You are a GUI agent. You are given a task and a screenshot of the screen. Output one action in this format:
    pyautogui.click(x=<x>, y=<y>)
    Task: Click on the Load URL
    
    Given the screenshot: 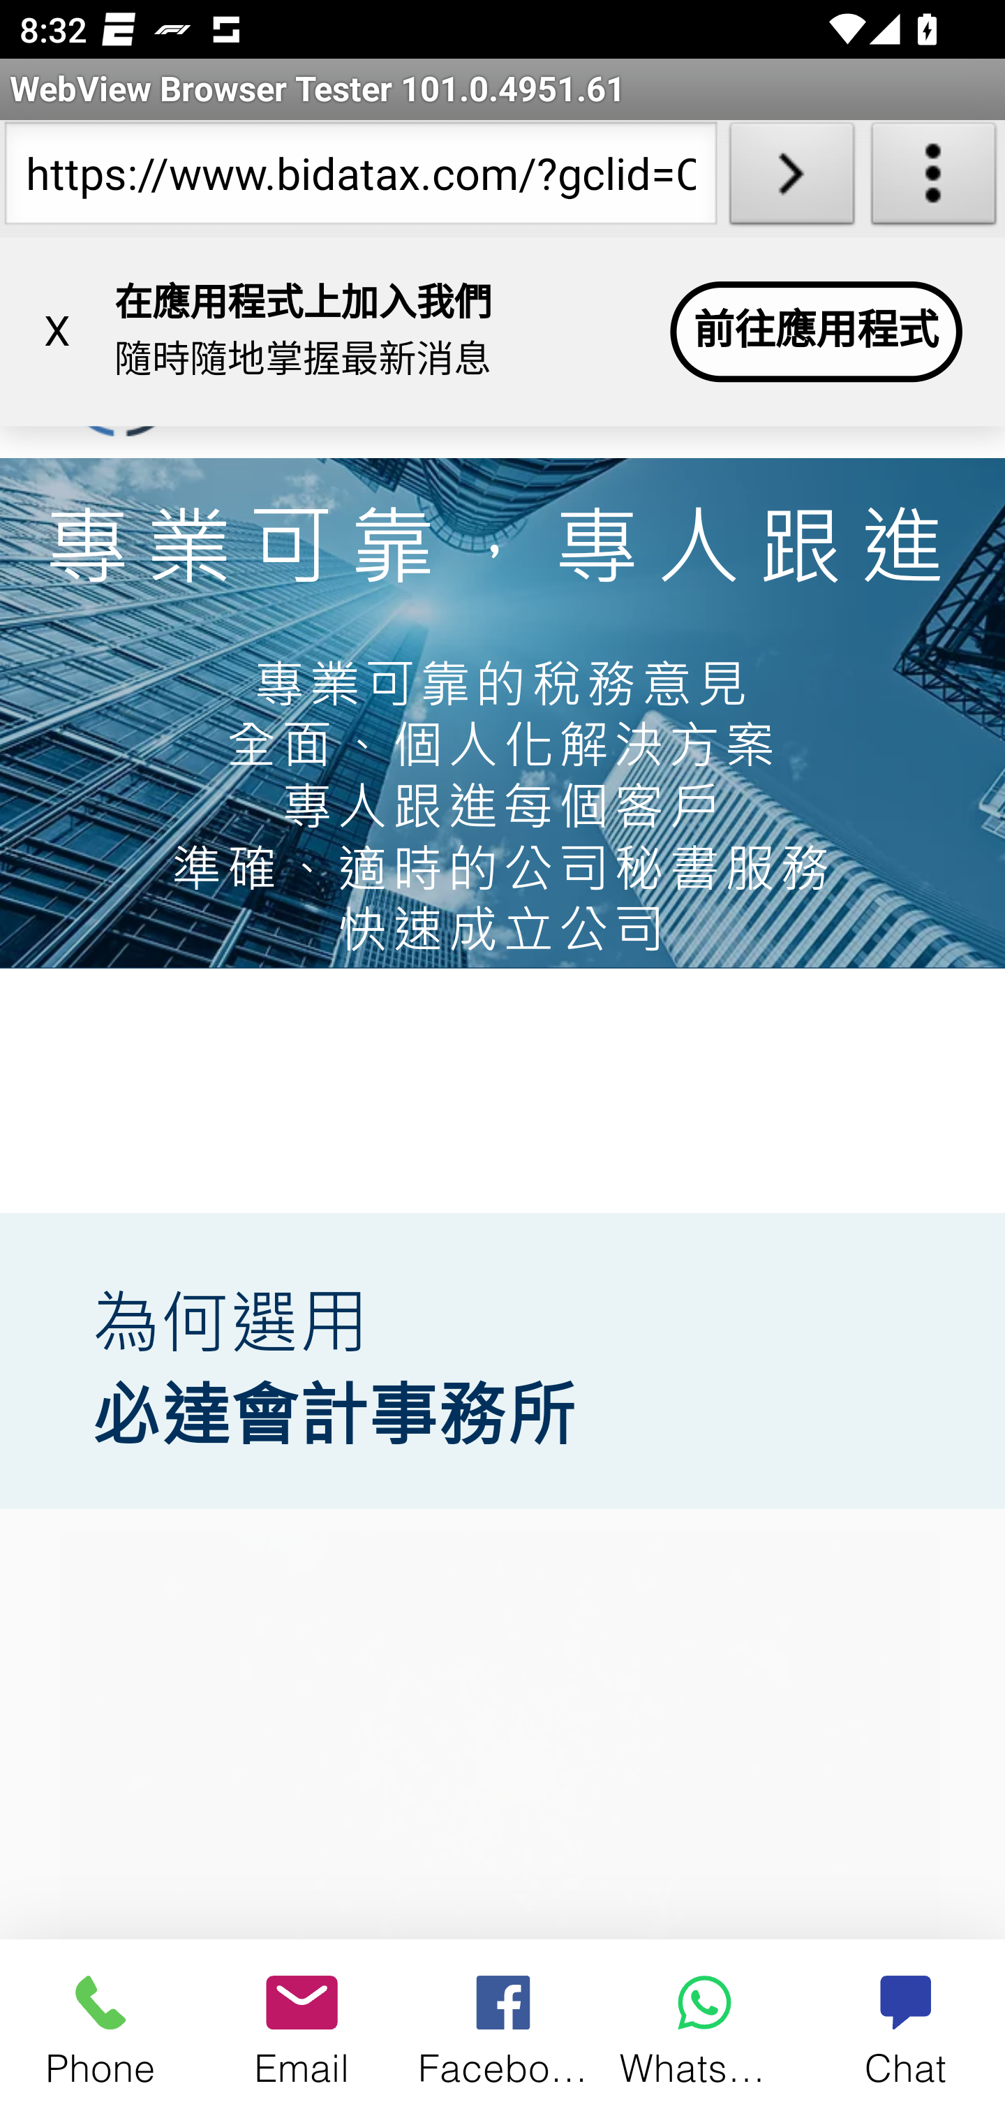 What is the action you would take?
    pyautogui.click(x=791, y=179)
    